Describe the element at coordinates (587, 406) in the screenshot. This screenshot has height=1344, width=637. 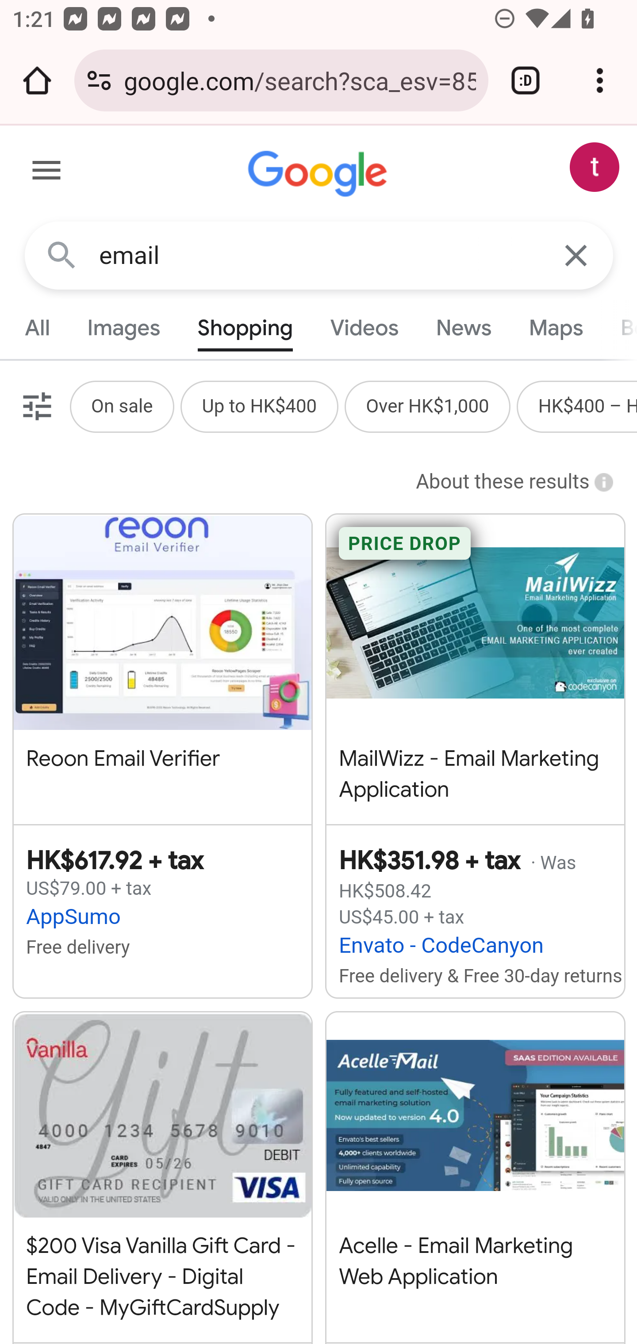
I see `HK$400 – HK$1,000` at that location.